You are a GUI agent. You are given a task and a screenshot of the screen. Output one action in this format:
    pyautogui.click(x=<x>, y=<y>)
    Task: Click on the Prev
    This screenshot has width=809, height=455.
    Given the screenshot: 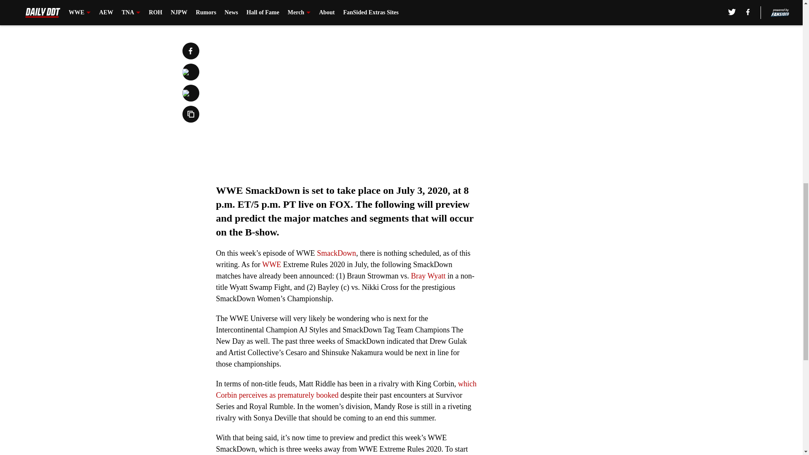 What is the action you would take?
    pyautogui.click(x=241, y=11)
    